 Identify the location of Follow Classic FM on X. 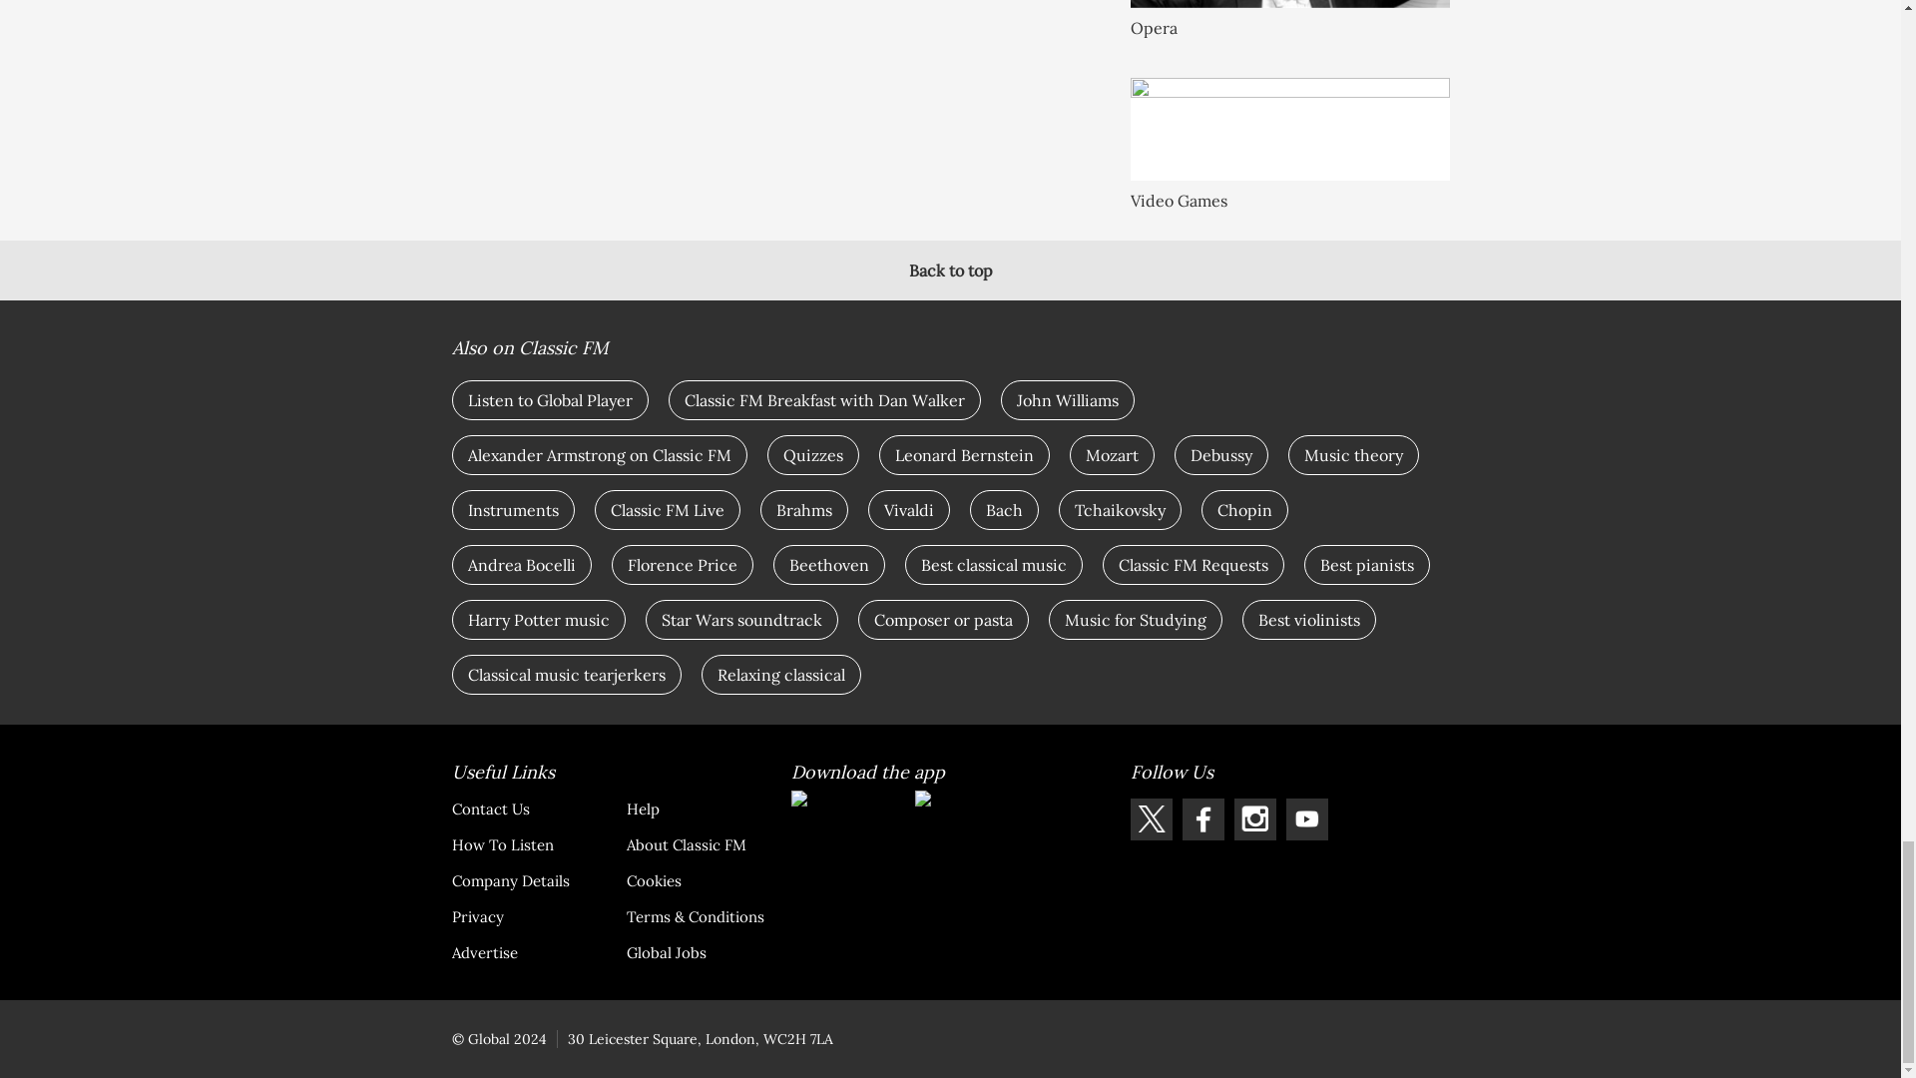
(1150, 819).